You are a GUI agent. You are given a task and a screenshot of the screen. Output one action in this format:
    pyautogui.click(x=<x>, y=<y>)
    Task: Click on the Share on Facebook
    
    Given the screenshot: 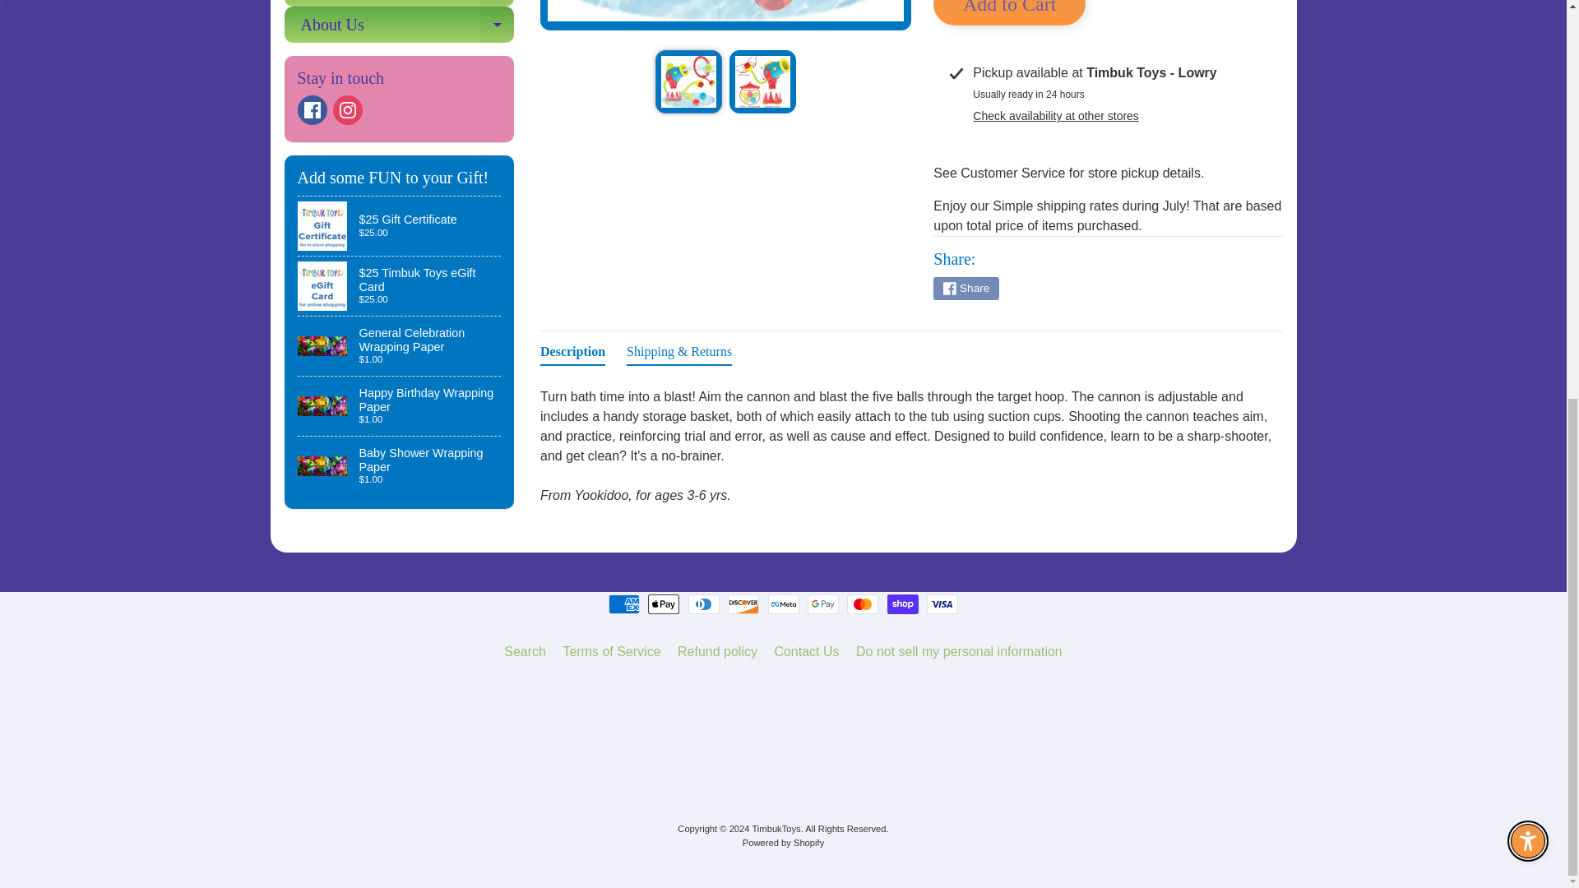 What is the action you would take?
    pyautogui.click(x=965, y=288)
    